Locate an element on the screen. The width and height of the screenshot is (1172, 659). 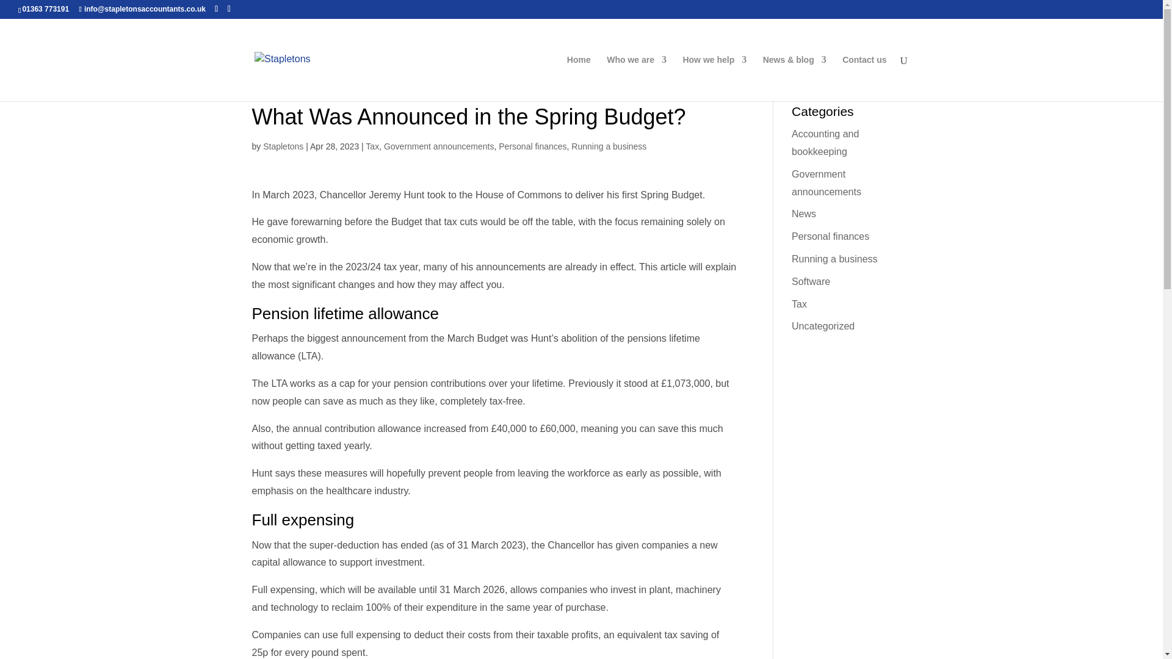
01363 773191 is located at coordinates (45, 9).